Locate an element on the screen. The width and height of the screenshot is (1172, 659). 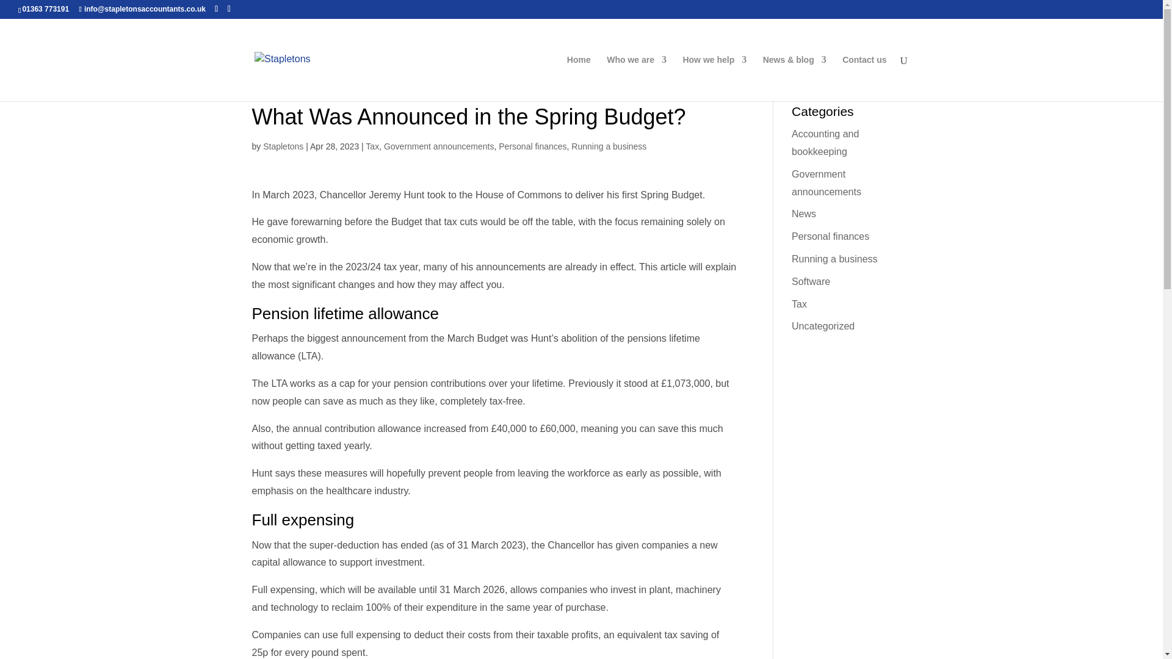
01363 773191 is located at coordinates (45, 9).